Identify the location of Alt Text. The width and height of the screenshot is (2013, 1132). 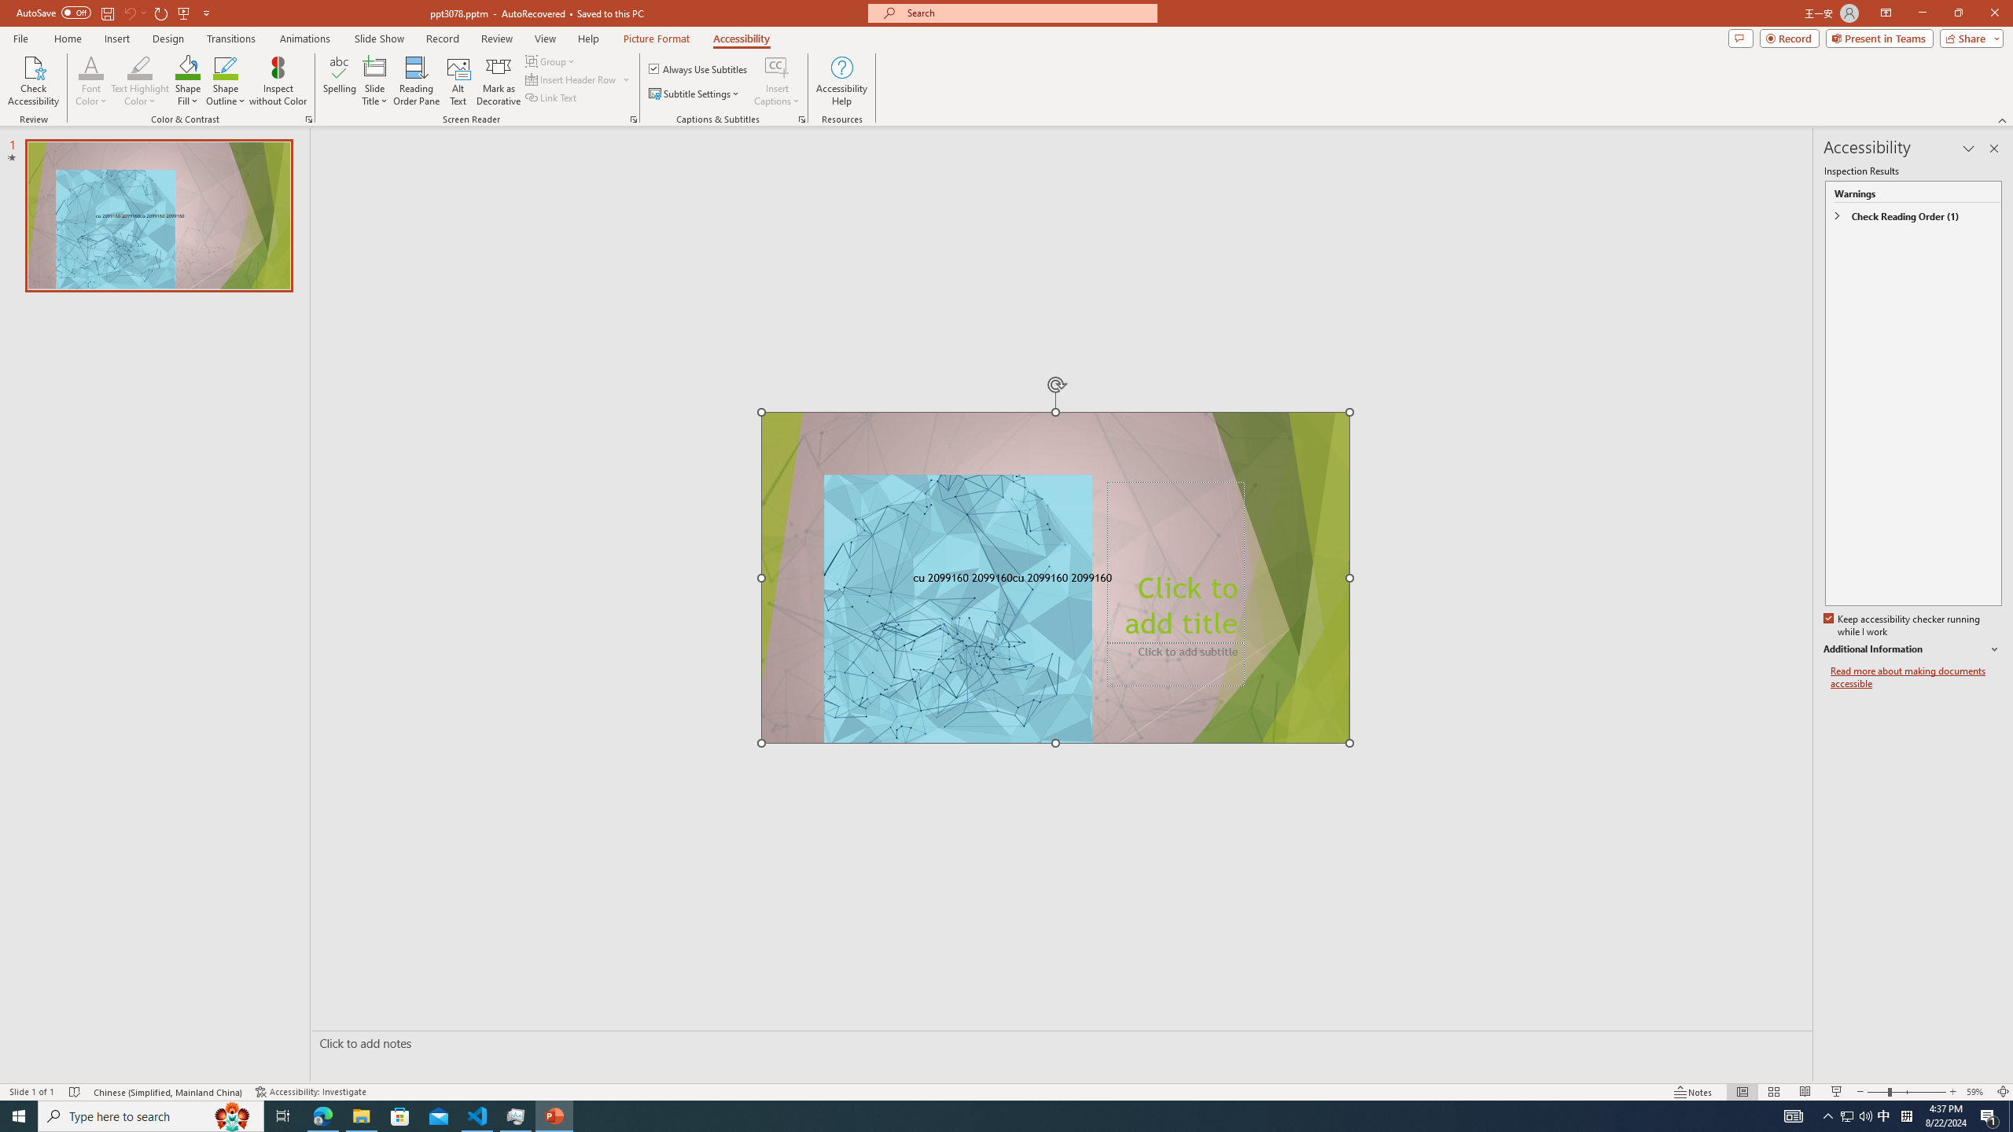
(459, 81).